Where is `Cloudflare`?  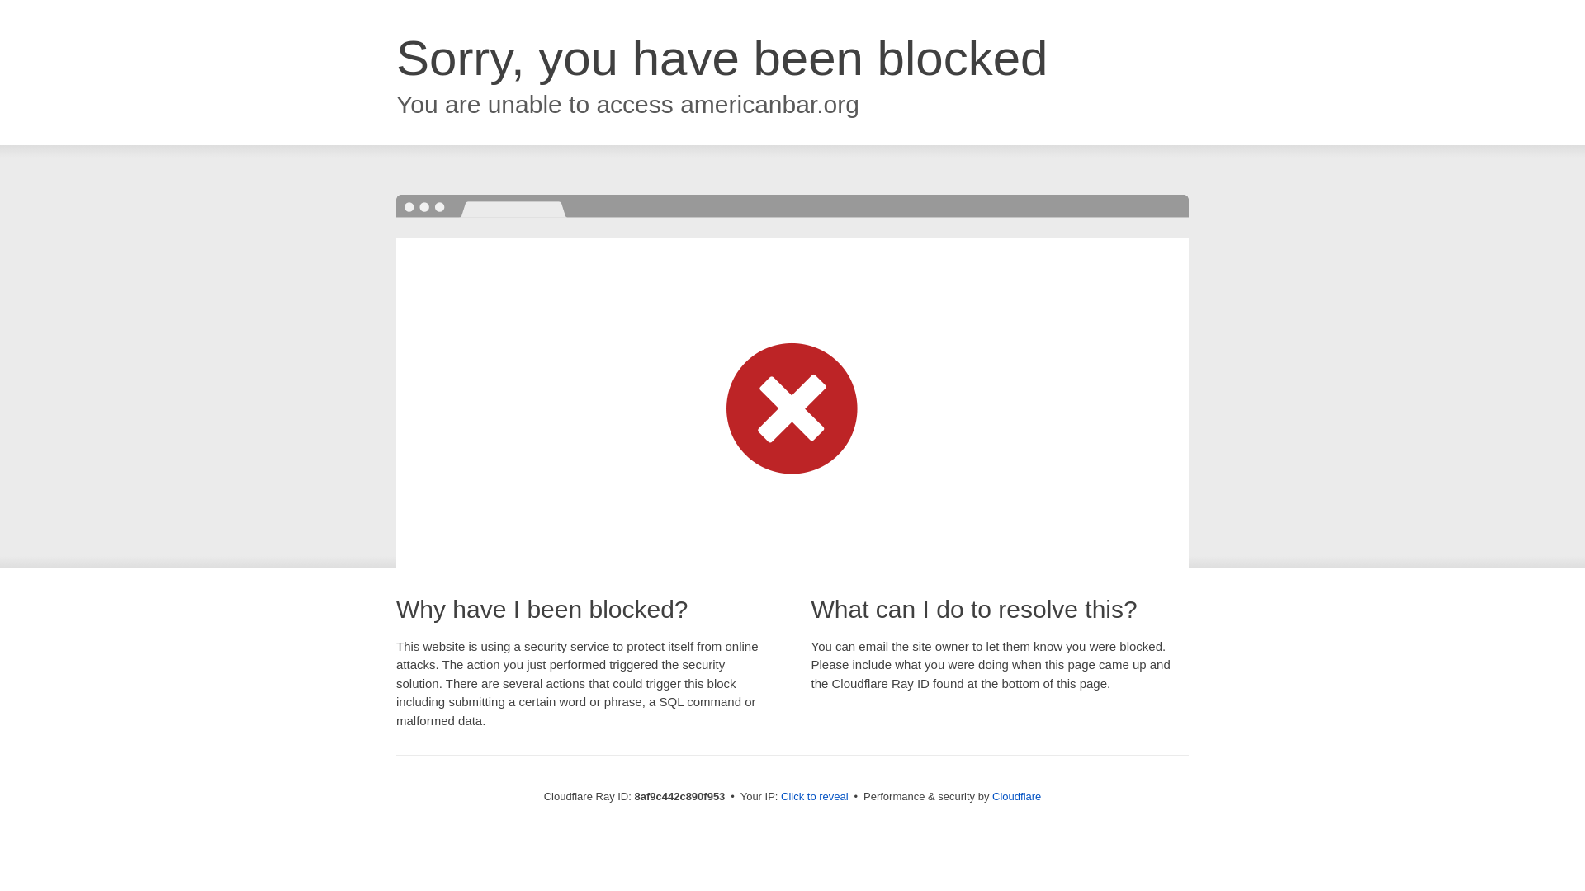
Cloudflare is located at coordinates (1016, 796).